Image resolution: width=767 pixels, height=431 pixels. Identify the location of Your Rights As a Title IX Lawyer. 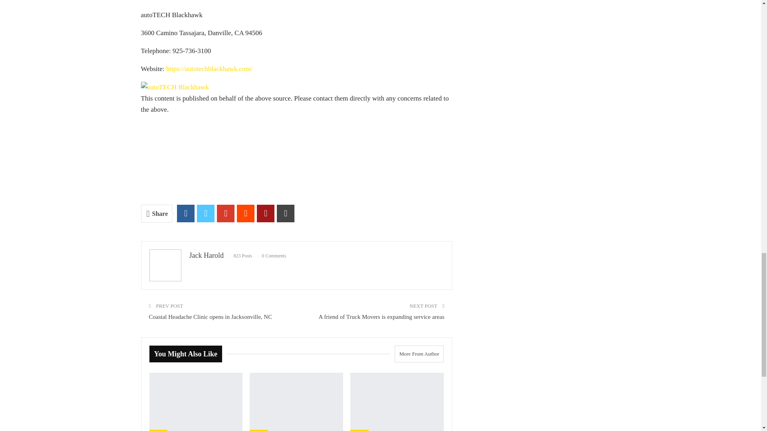
(196, 402).